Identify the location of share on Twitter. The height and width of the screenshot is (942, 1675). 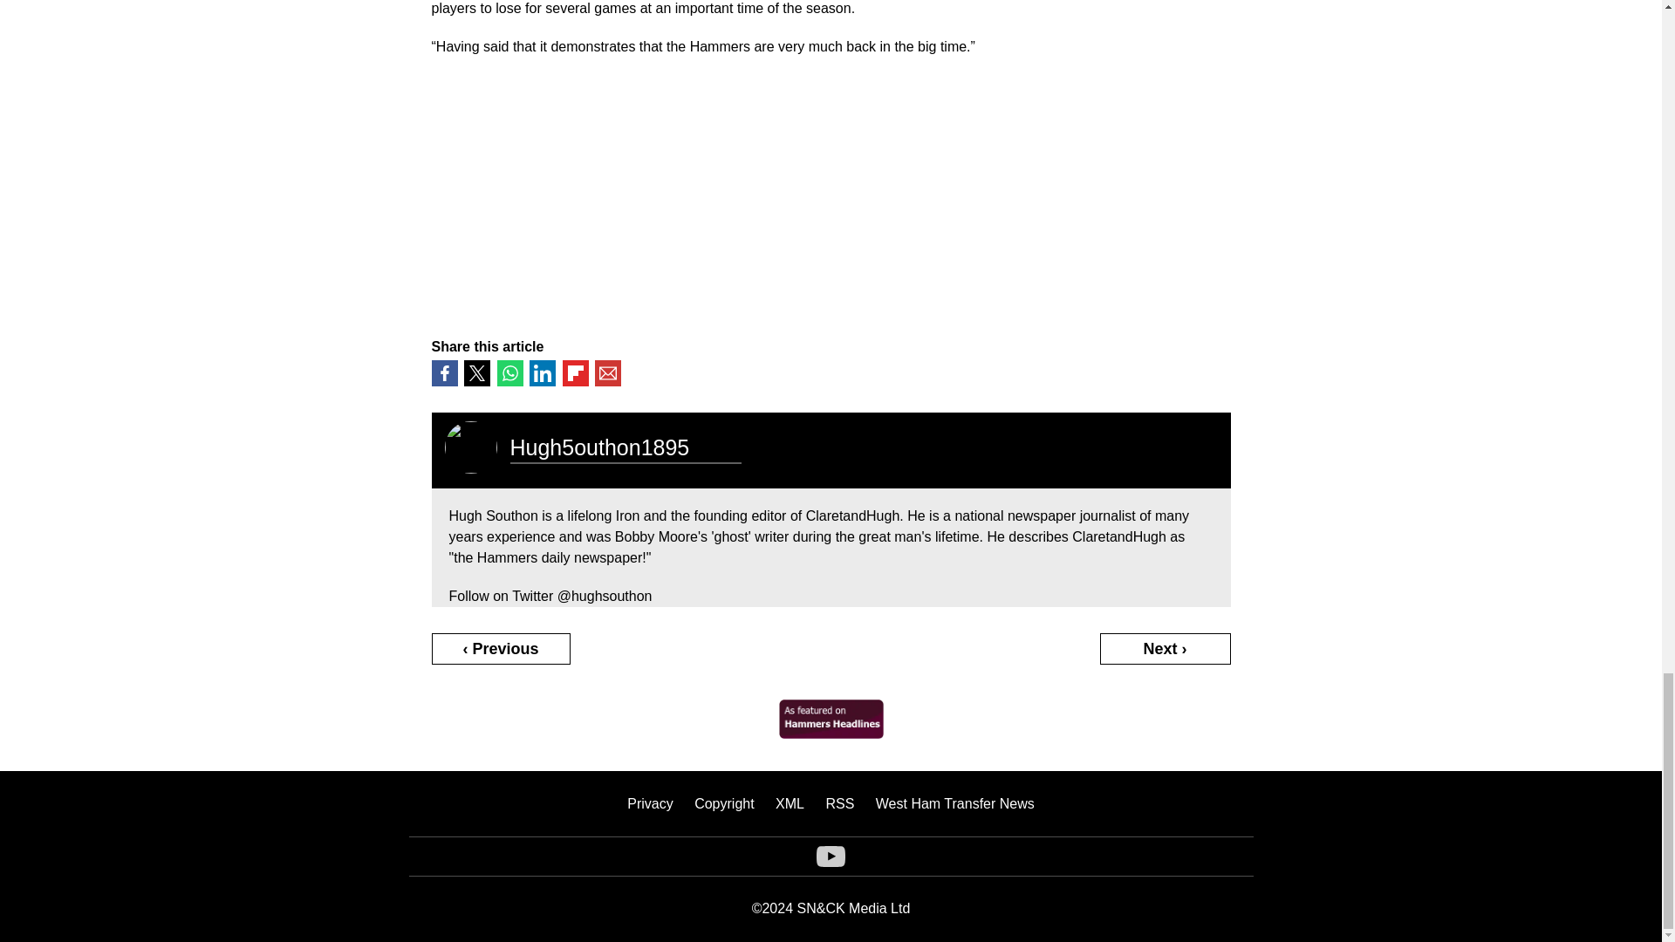
(476, 372).